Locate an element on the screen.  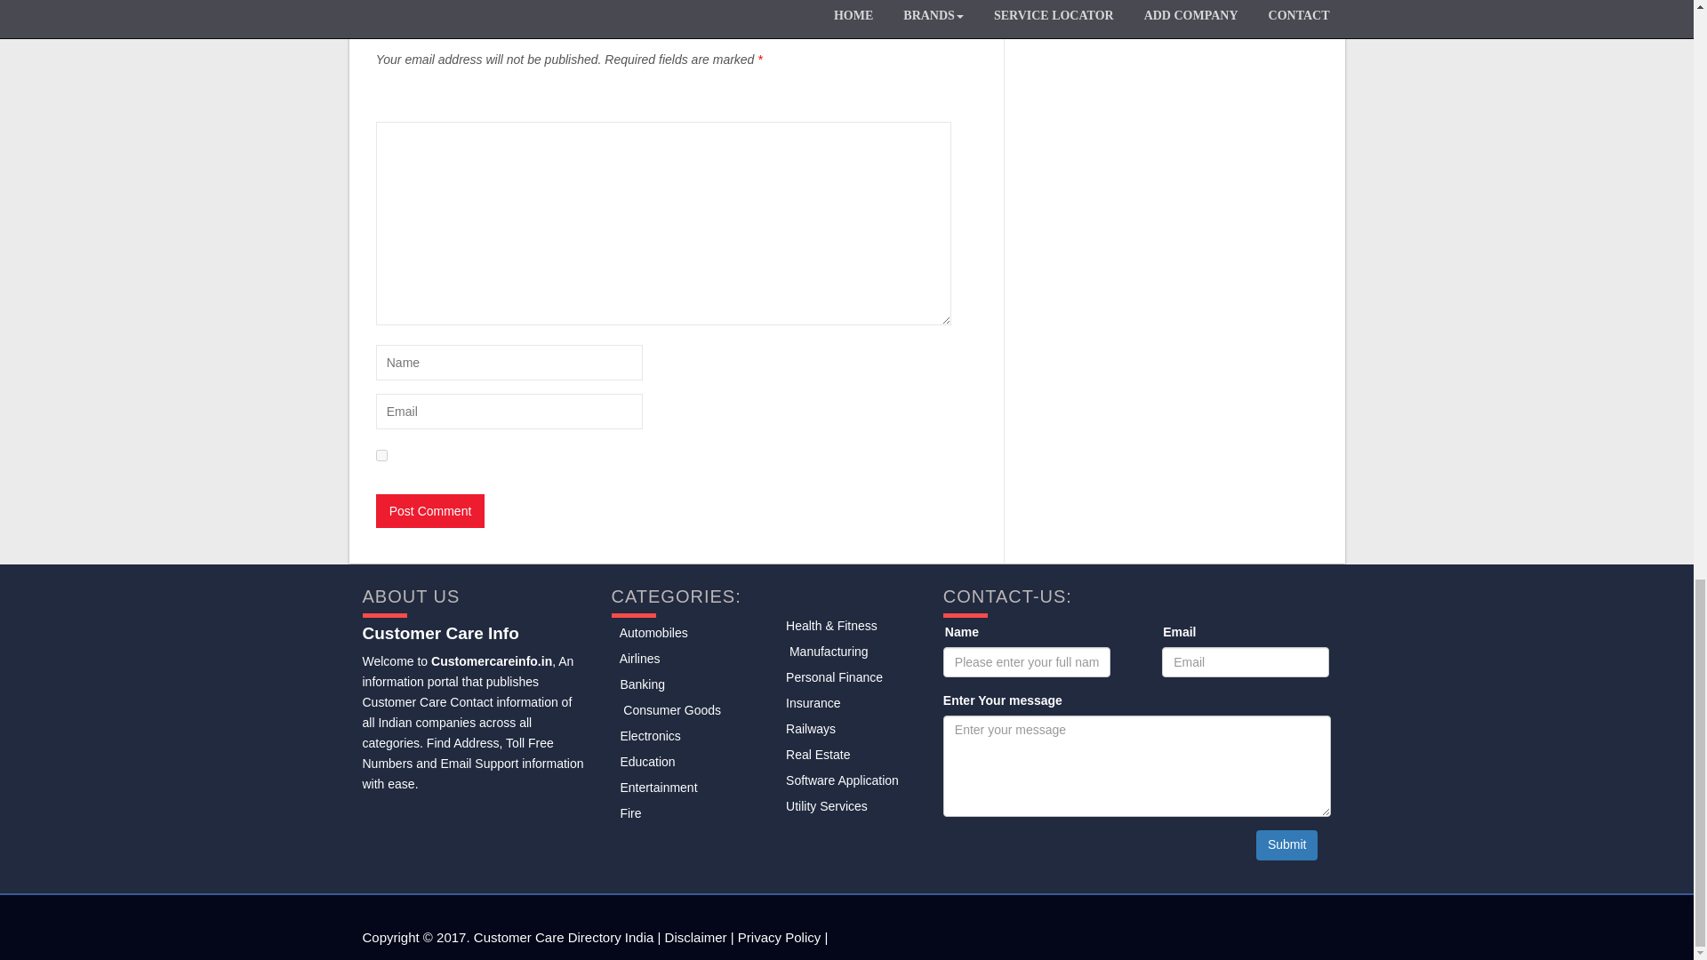
yes is located at coordinates (381, 455).